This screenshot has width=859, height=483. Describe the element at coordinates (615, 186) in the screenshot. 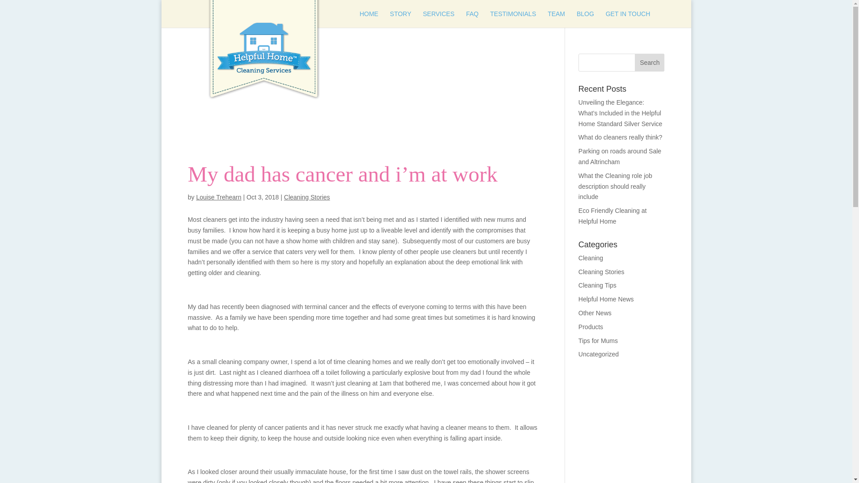

I see `What the Cleaning role job description should really include` at that location.